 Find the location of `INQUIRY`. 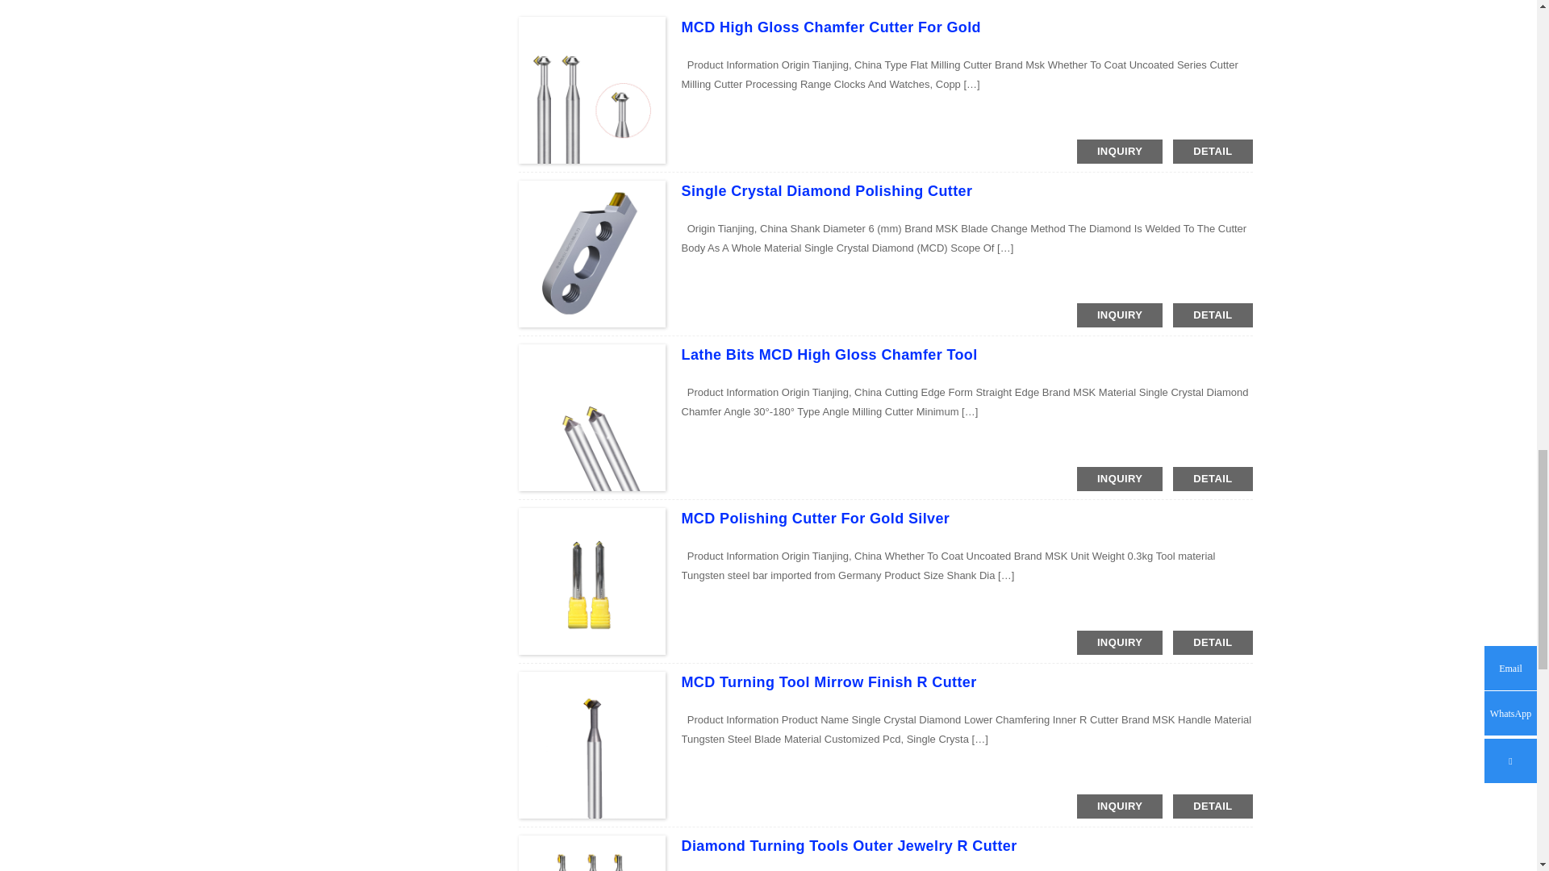

INQUIRY is located at coordinates (1120, 315).